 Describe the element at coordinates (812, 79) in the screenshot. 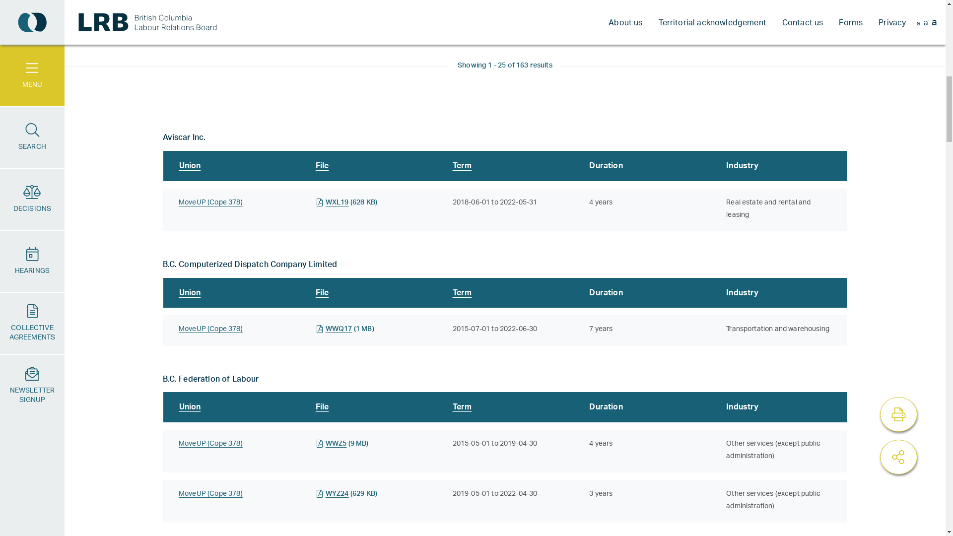

I see `Labour Relations Code` at that location.